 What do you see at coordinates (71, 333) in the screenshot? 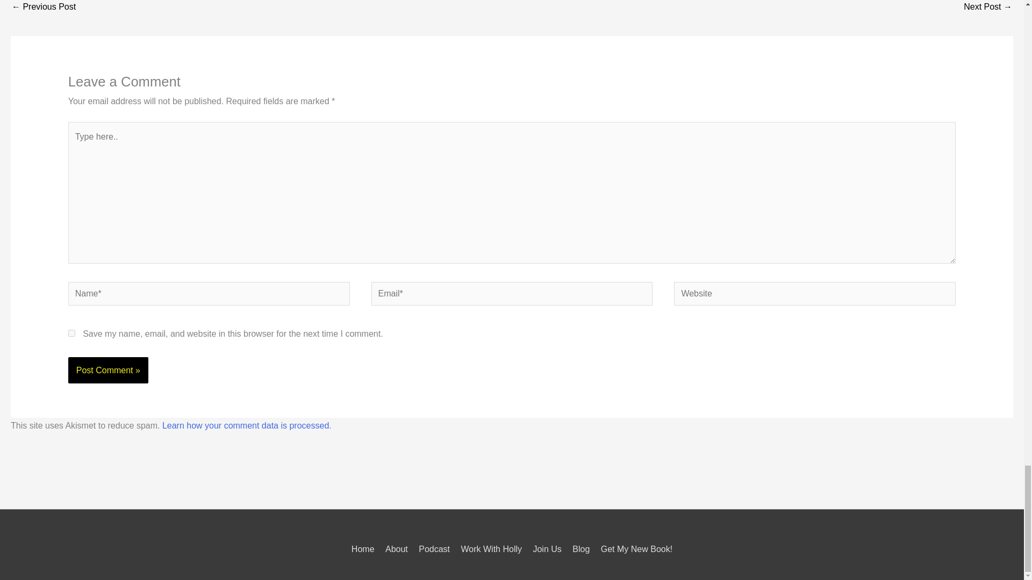
I see `yes` at bounding box center [71, 333].